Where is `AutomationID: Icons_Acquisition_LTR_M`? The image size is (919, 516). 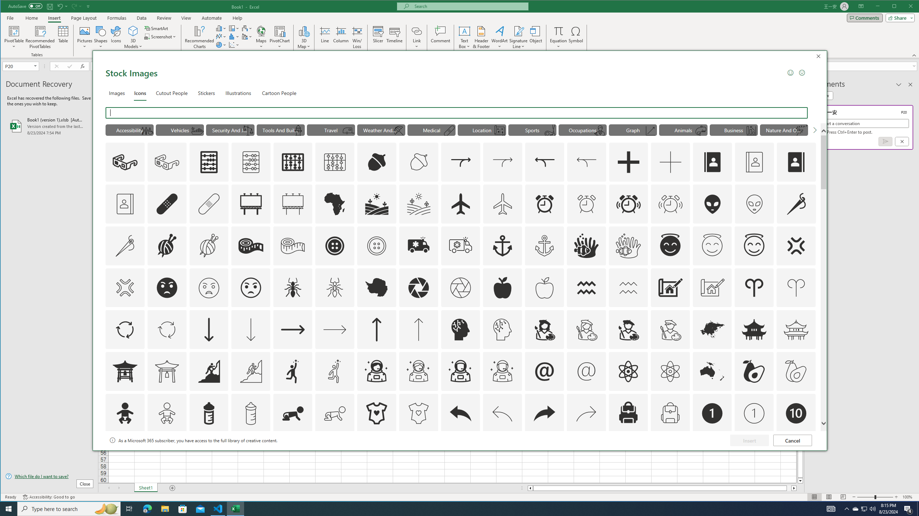
AutomationID: Icons_Acquisition_LTR_M is located at coordinates (503, 162).